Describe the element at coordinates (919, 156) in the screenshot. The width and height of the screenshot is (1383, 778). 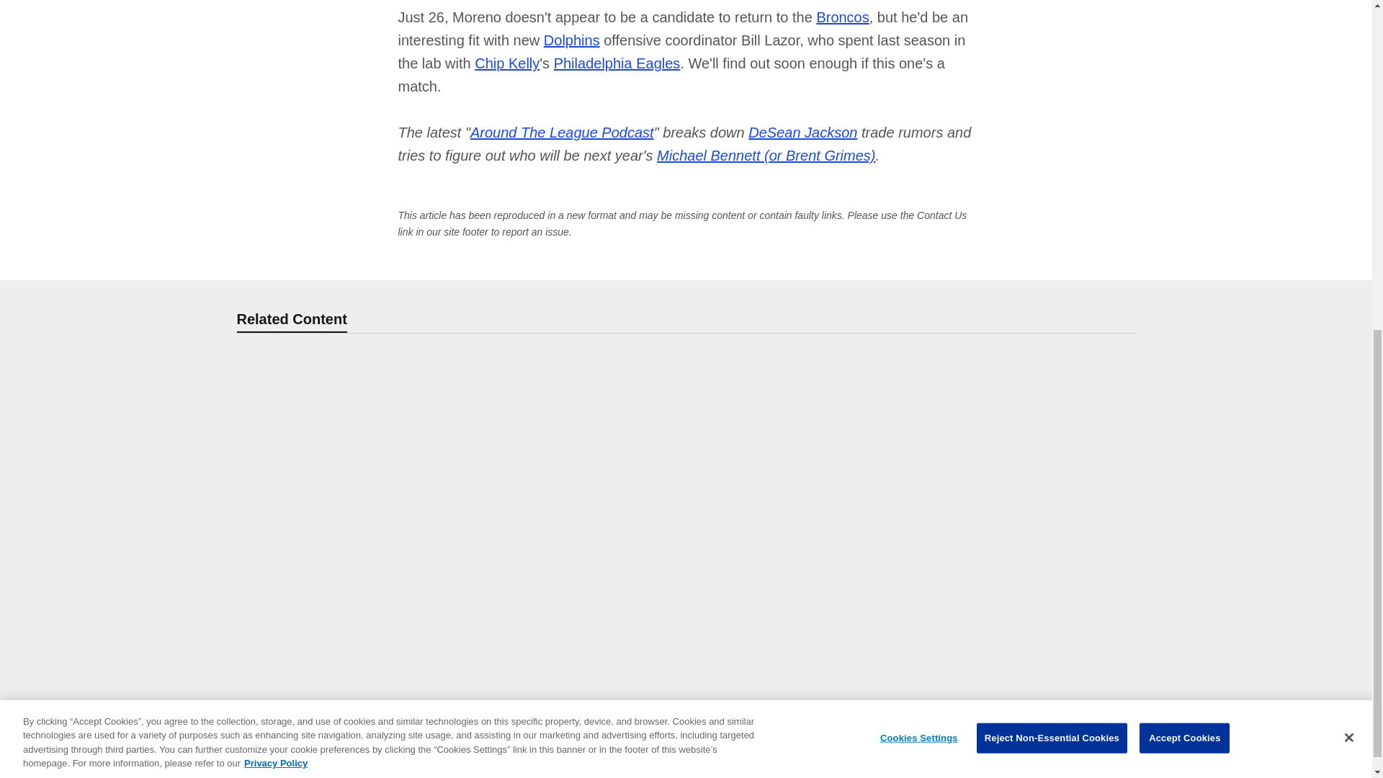
I see `Cookies Settings` at that location.